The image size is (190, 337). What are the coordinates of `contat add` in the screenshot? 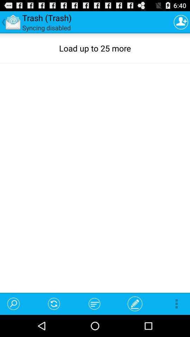 It's located at (181, 22).